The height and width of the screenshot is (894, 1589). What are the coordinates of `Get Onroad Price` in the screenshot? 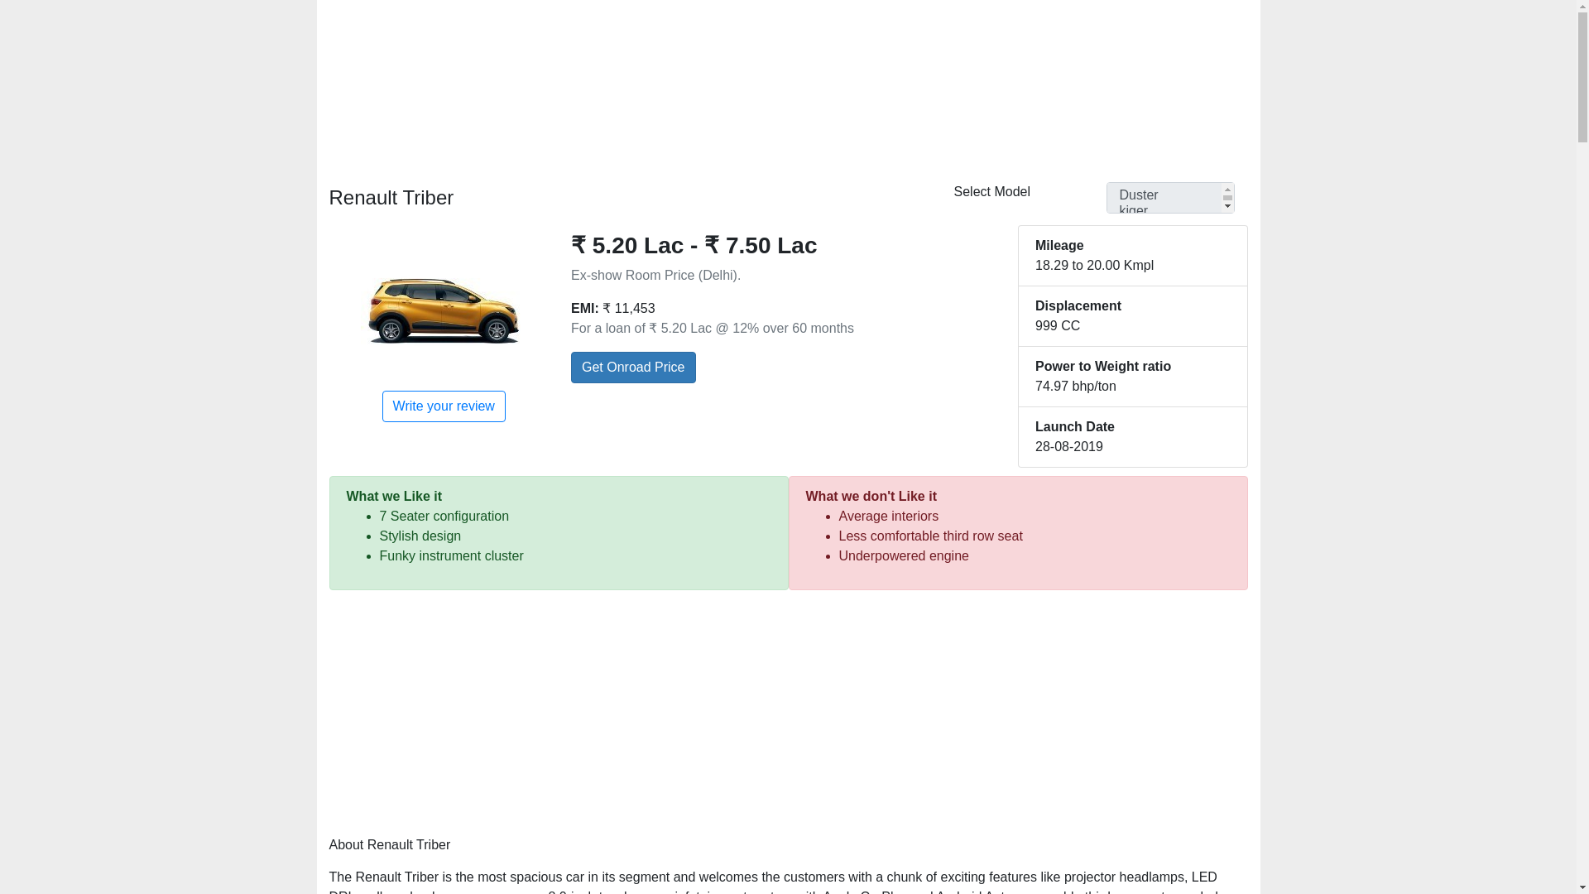 It's located at (632, 368).